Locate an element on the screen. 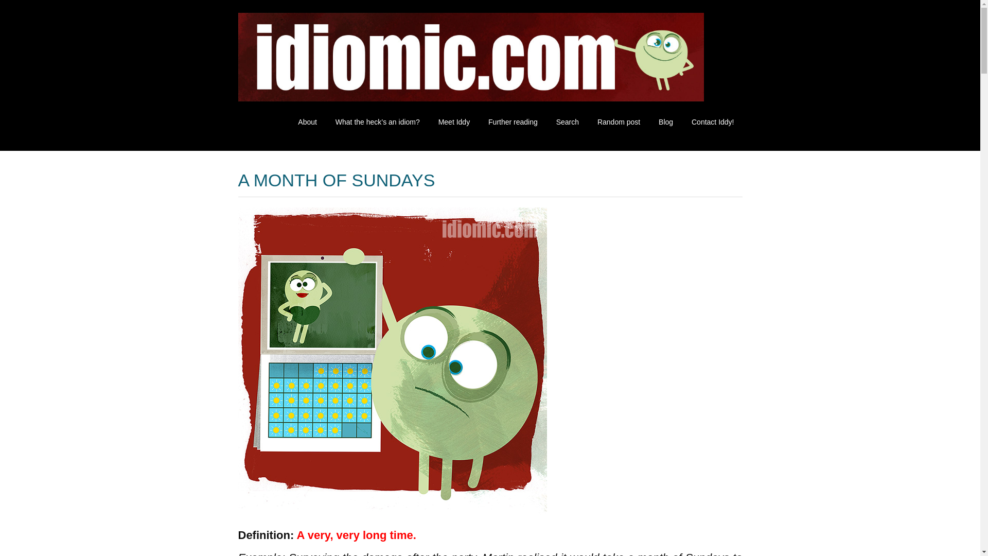  Meet Iddy is located at coordinates (454, 122).